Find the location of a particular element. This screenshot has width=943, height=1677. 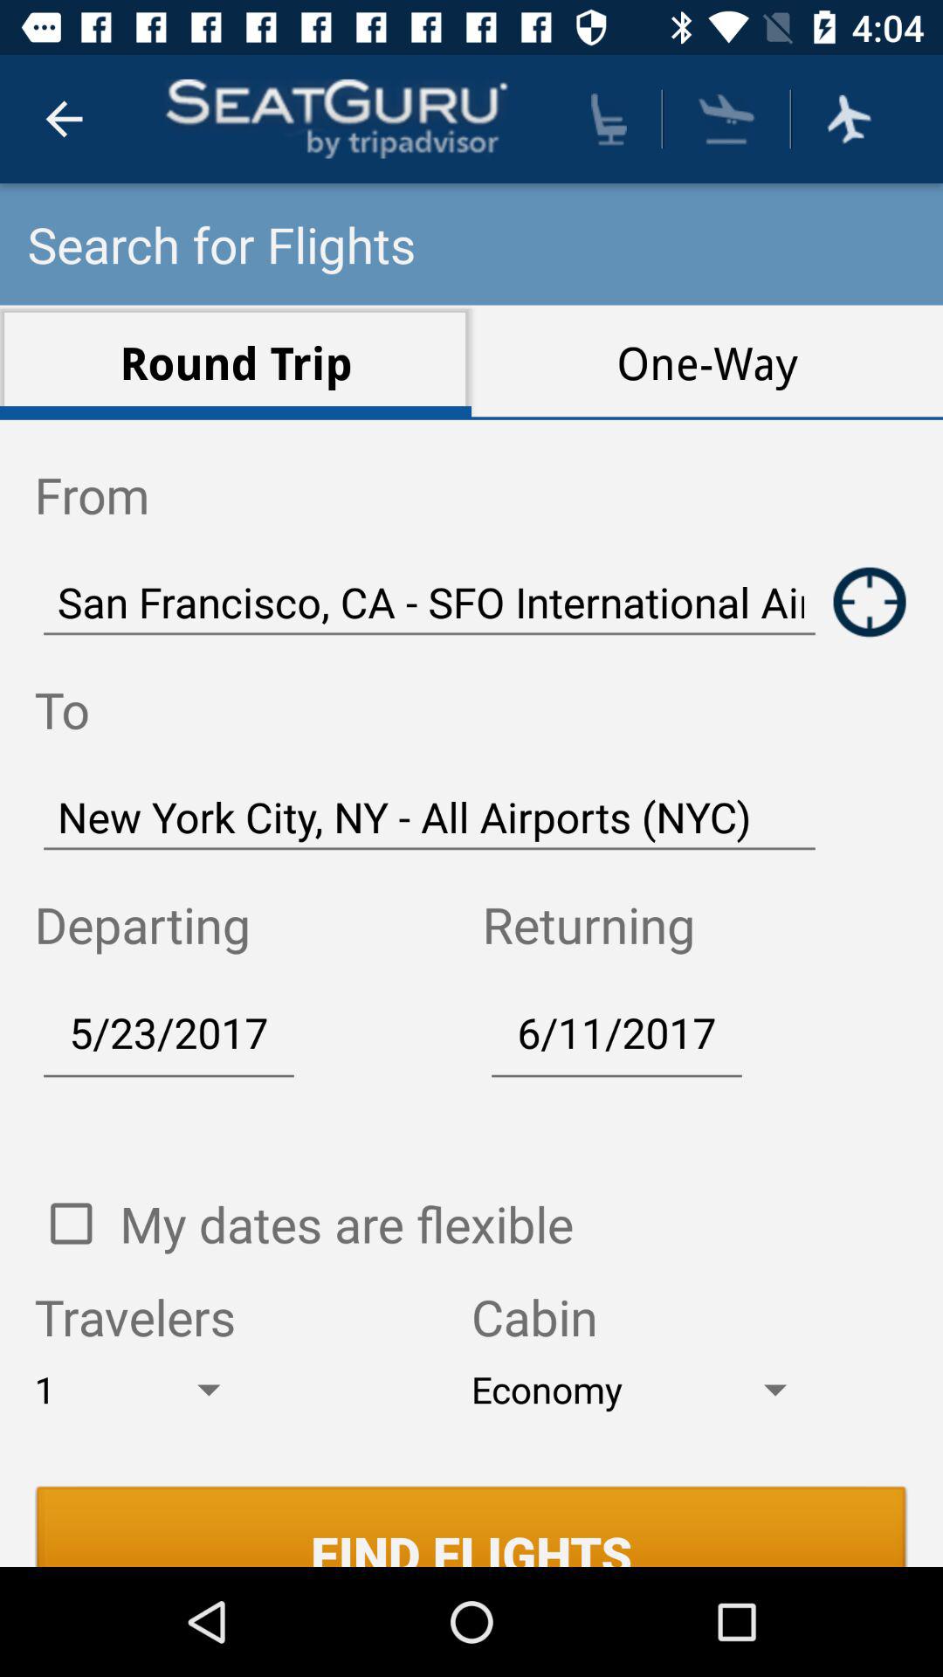

select departing airport is located at coordinates (870, 601).